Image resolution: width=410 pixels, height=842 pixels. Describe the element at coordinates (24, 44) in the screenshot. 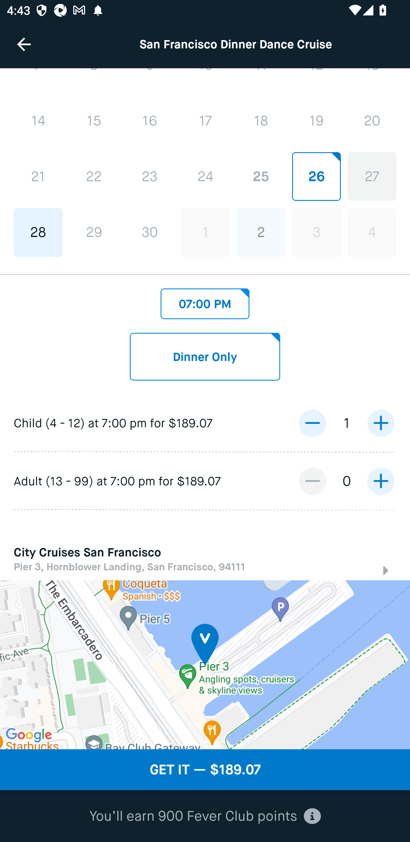

I see `Navigate up` at that location.